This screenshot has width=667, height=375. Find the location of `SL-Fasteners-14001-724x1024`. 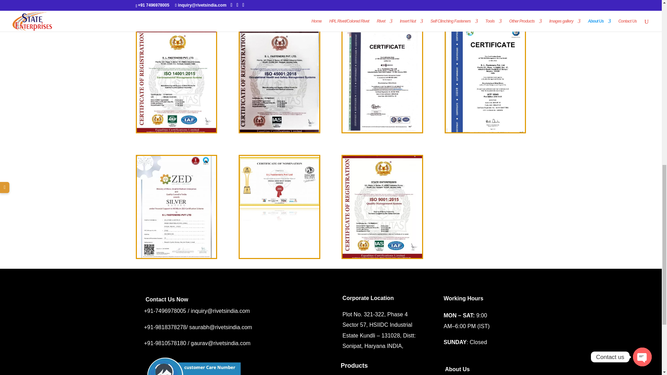

SL-Fasteners-14001-724x1024 is located at coordinates (176, 131).